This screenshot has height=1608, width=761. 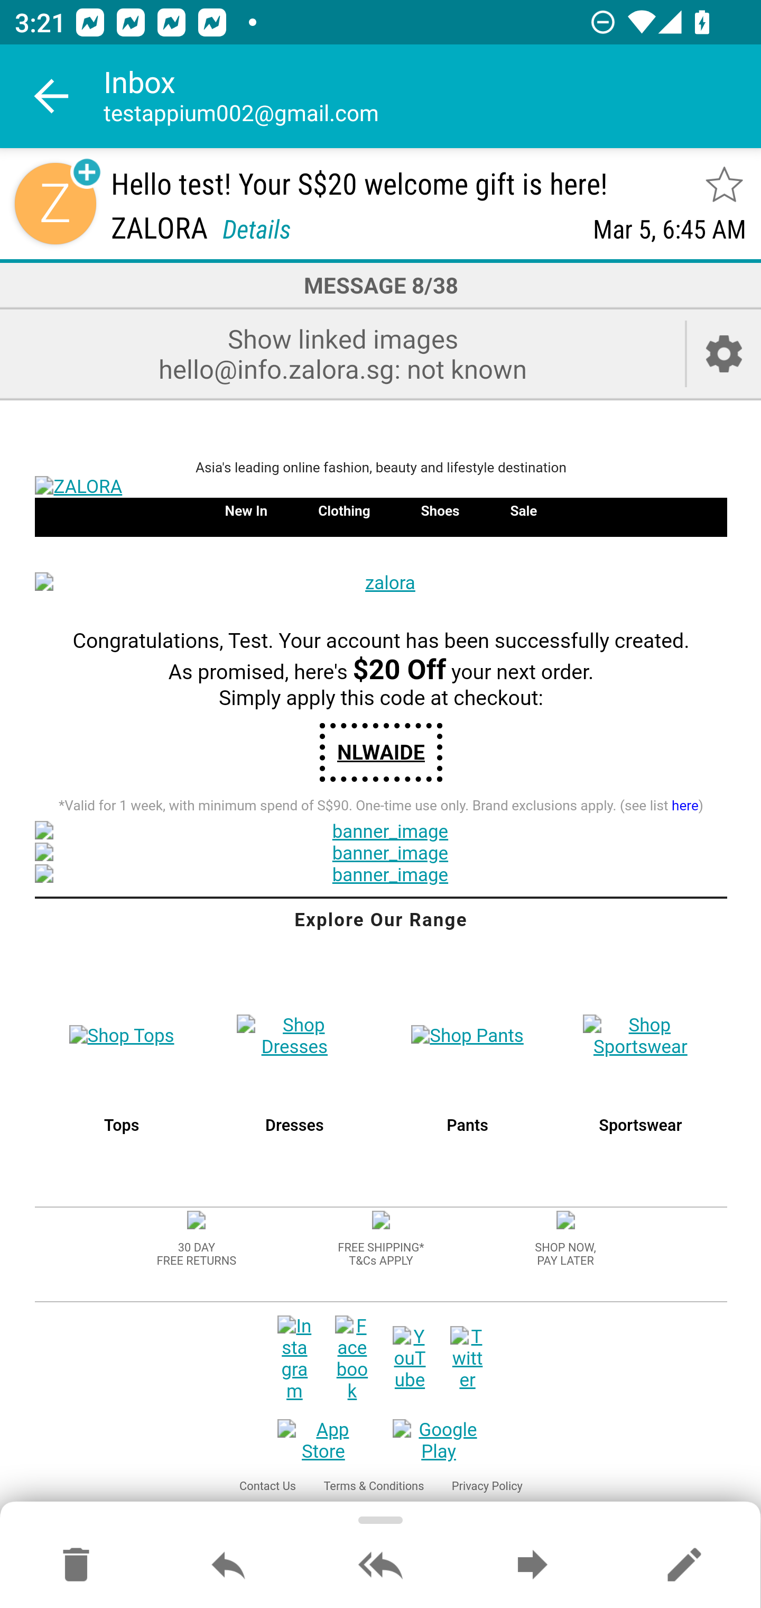 I want to click on Shop Tops, so click(x=122, y=1036).